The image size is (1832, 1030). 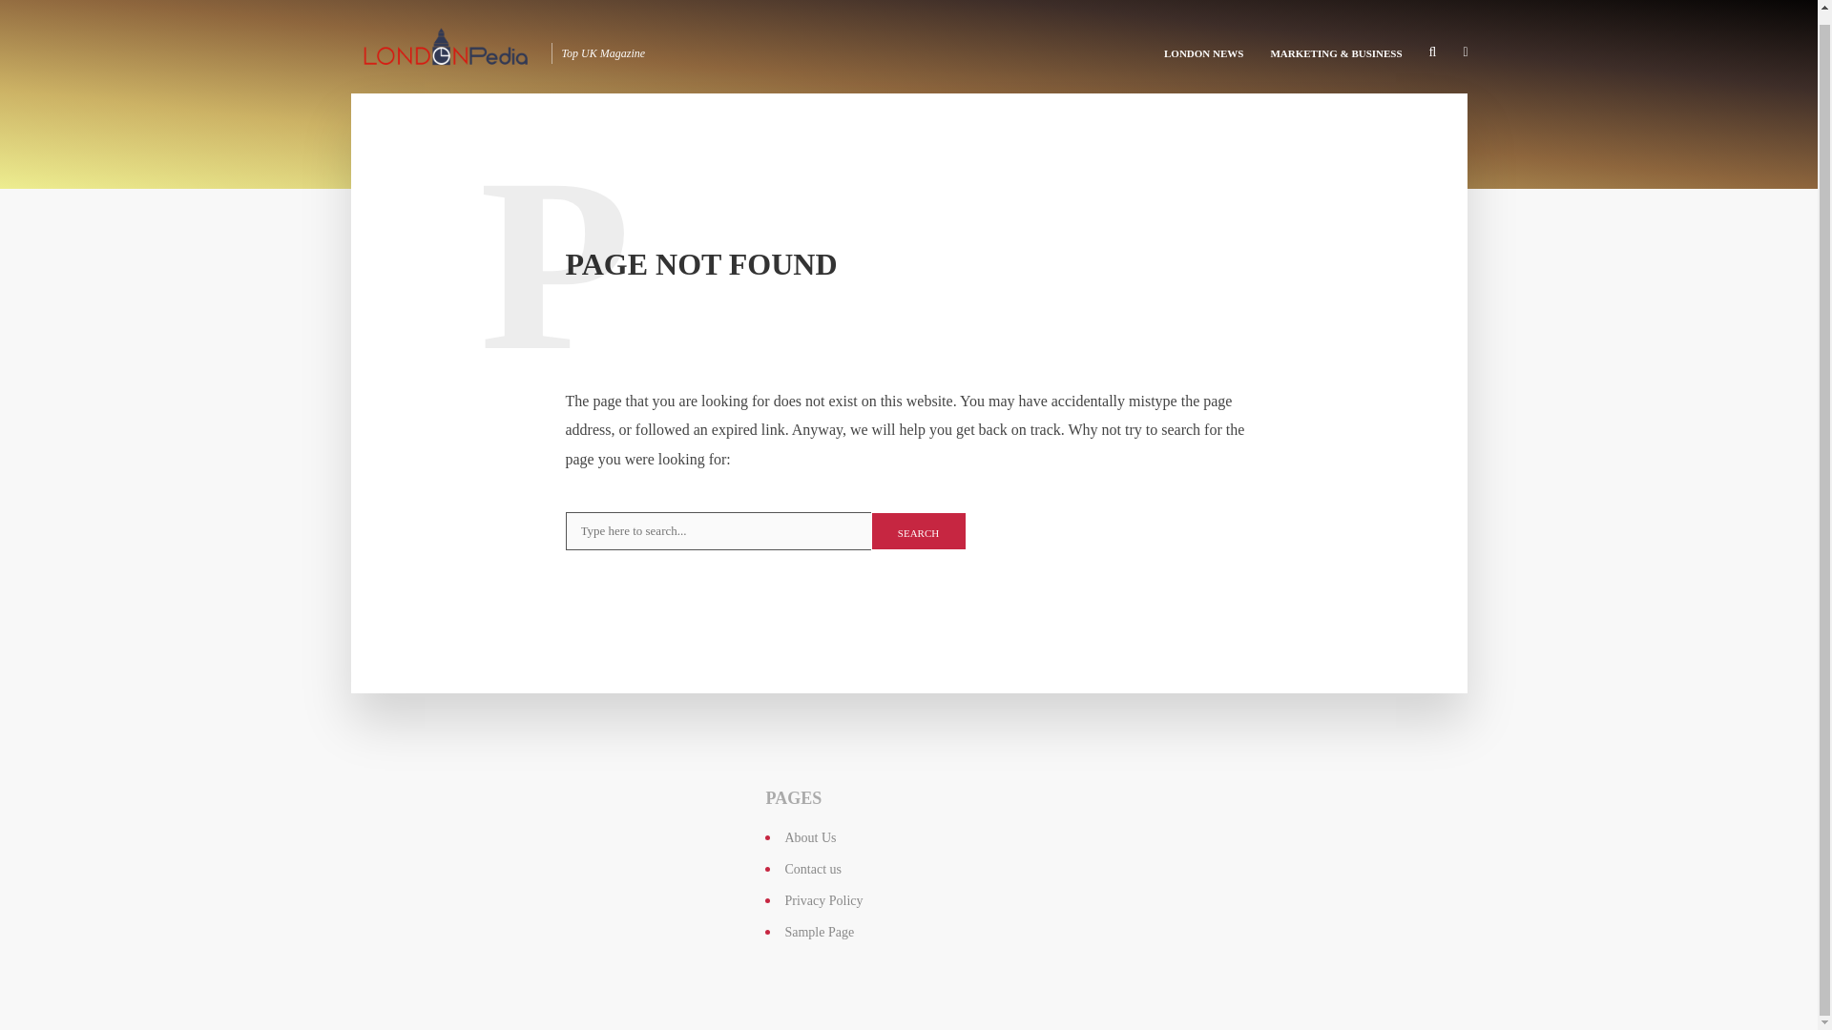 I want to click on Privacy Policy, so click(x=822, y=900).